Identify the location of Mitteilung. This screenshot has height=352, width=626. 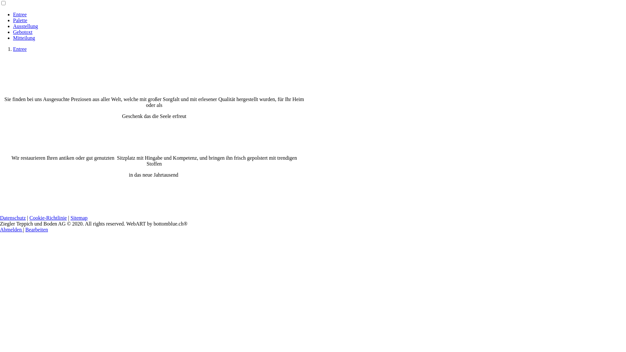
(24, 38).